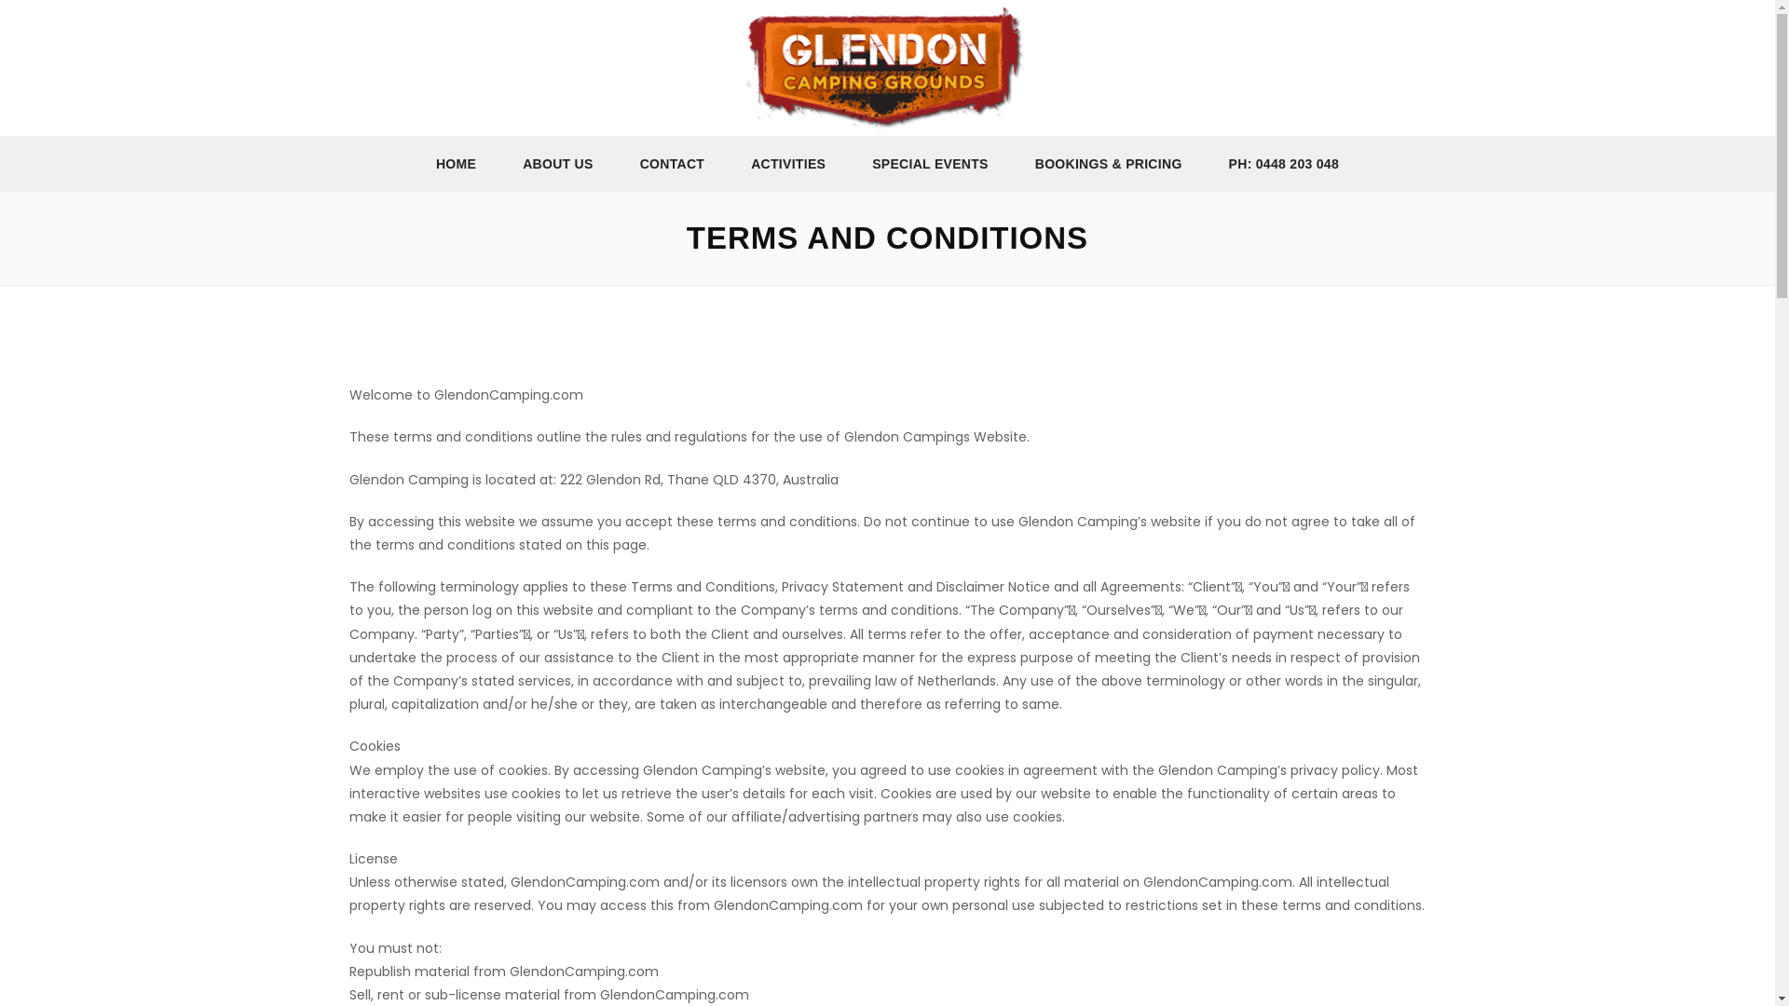 The height and width of the screenshot is (1006, 1789). What do you see at coordinates (930, 164) in the screenshot?
I see `SPECIAL EVENTS` at bounding box center [930, 164].